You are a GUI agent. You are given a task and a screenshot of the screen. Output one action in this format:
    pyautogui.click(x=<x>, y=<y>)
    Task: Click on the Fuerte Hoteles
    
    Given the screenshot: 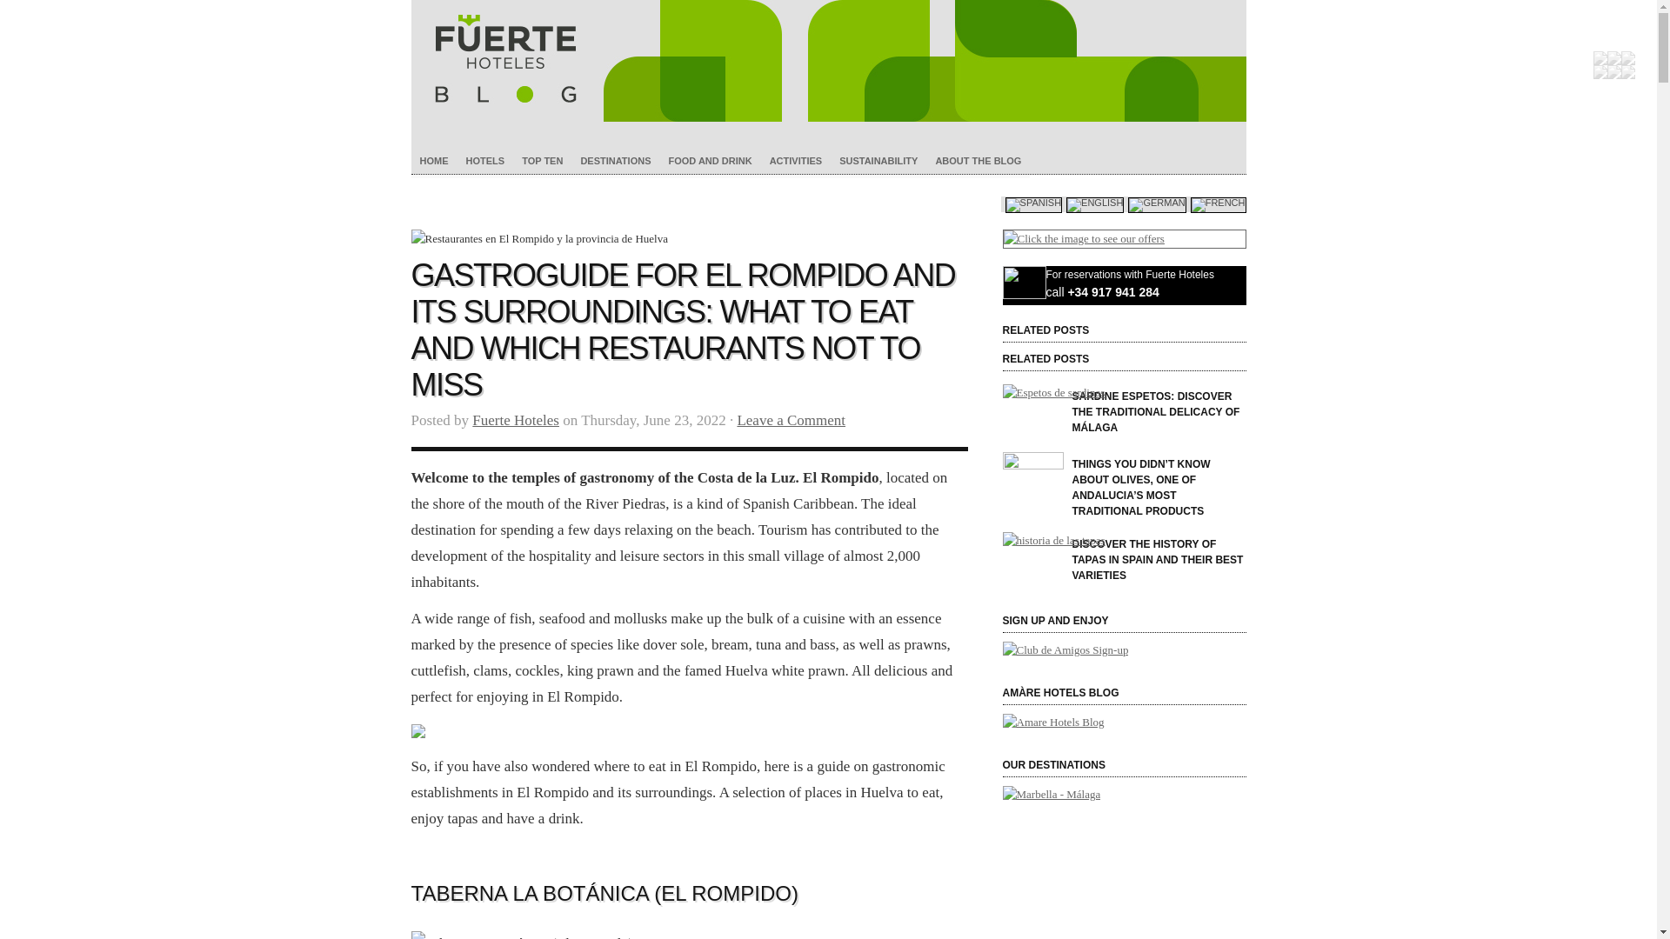 What is the action you would take?
    pyautogui.click(x=516, y=420)
    